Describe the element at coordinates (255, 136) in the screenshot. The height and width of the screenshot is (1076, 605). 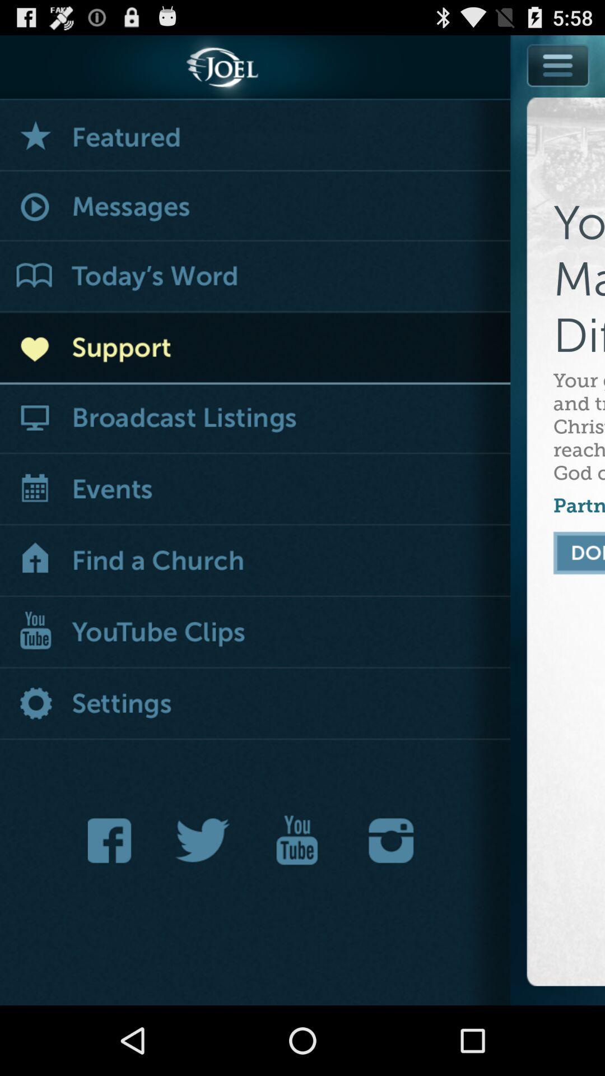
I see `view featured messages` at that location.